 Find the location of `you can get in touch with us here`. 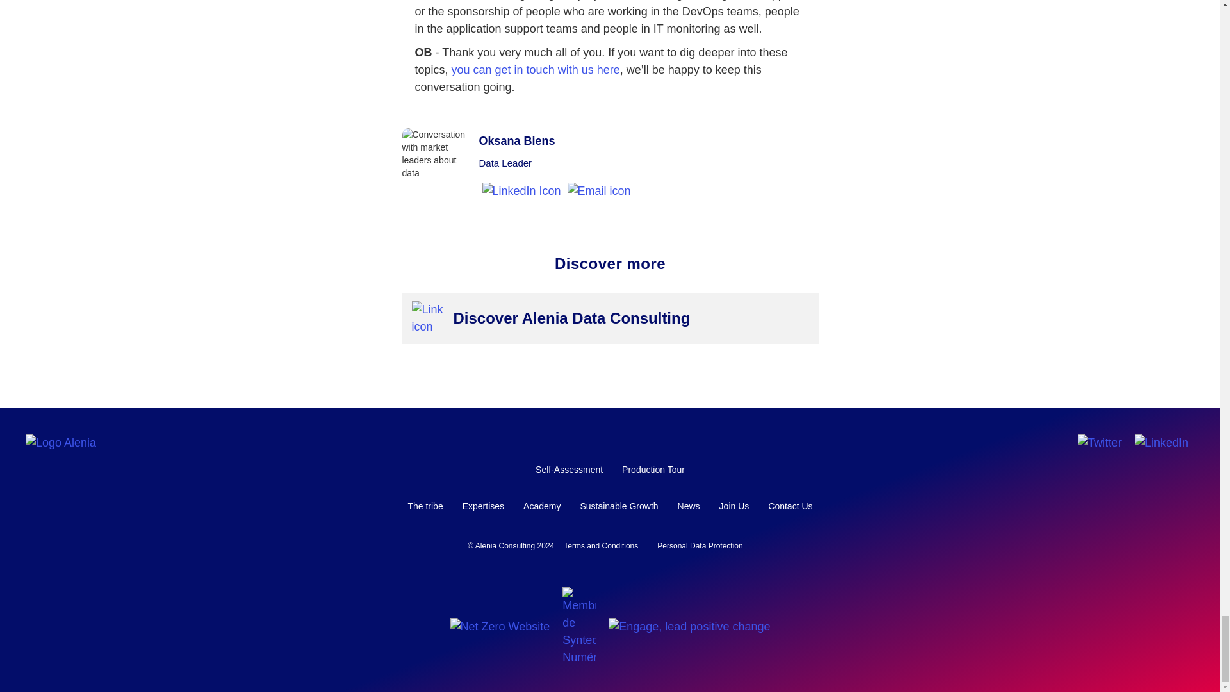

you can get in touch with us here is located at coordinates (536, 69).